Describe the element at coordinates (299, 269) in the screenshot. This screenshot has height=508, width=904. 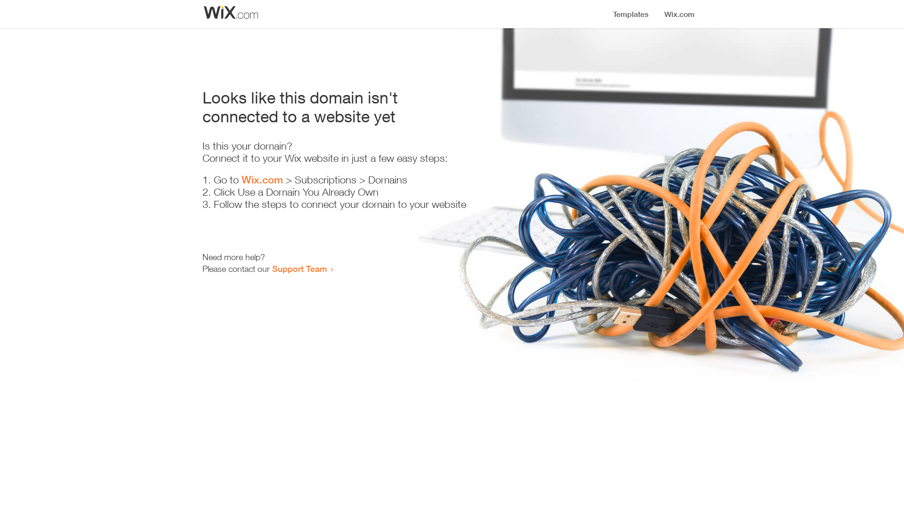
I see `Support Team` at that location.